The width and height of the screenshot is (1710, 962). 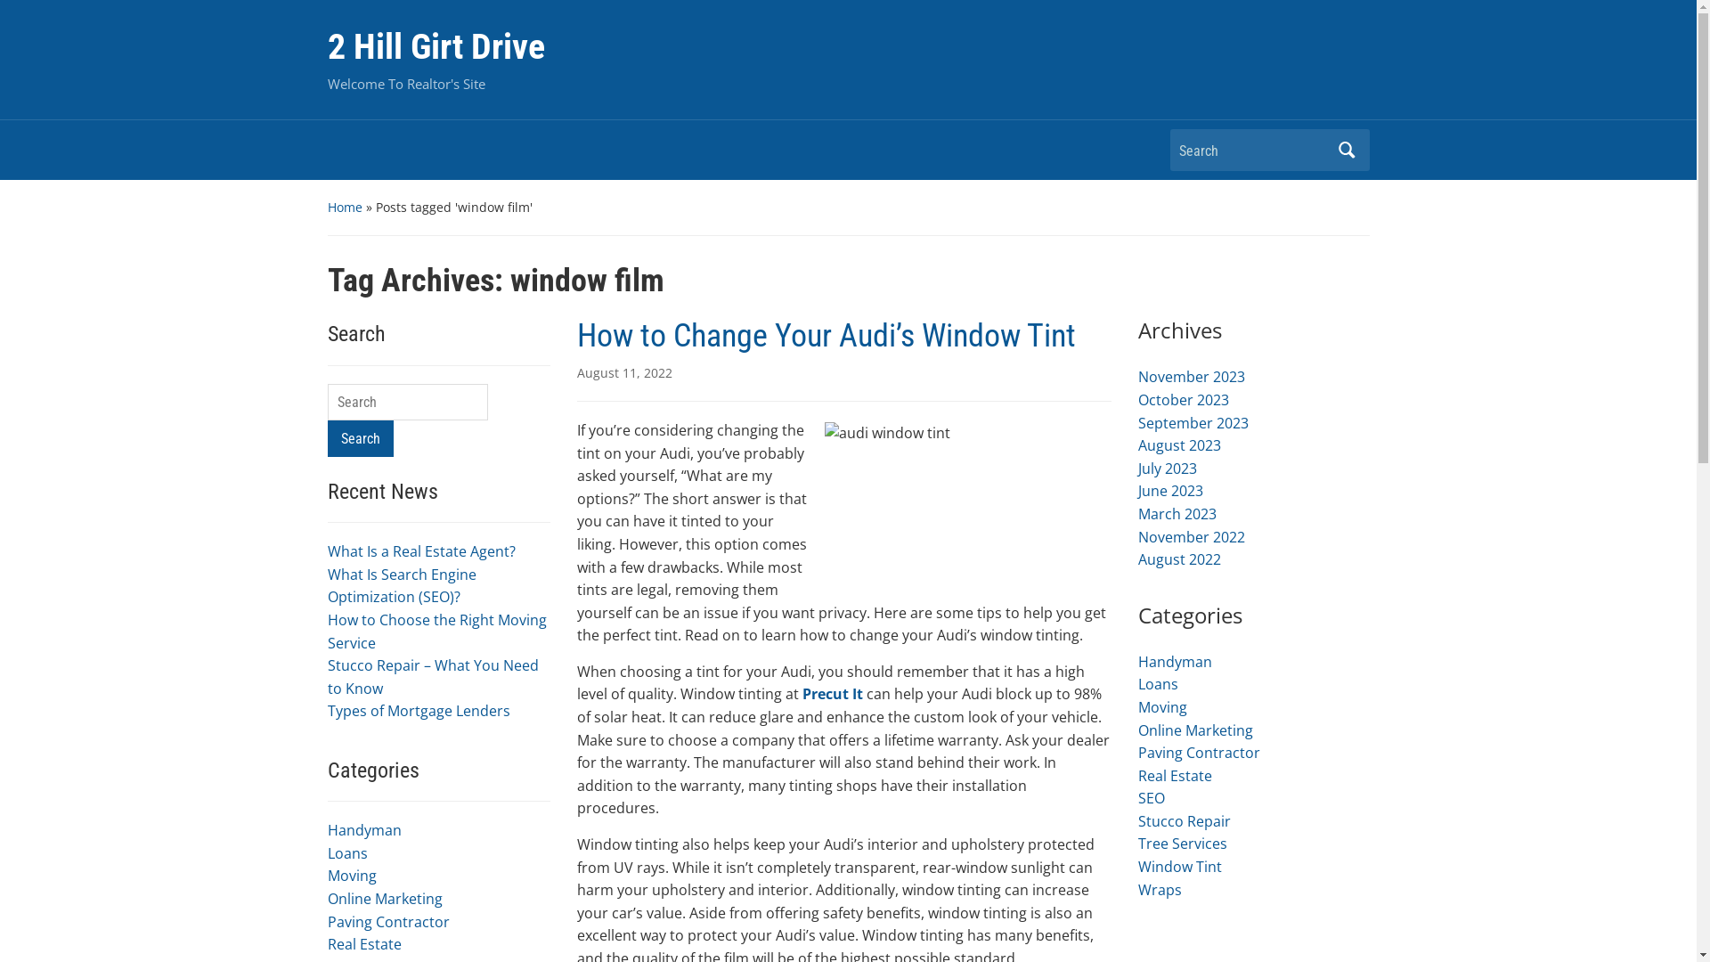 I want to click on Home, so click(x=346, y=207).